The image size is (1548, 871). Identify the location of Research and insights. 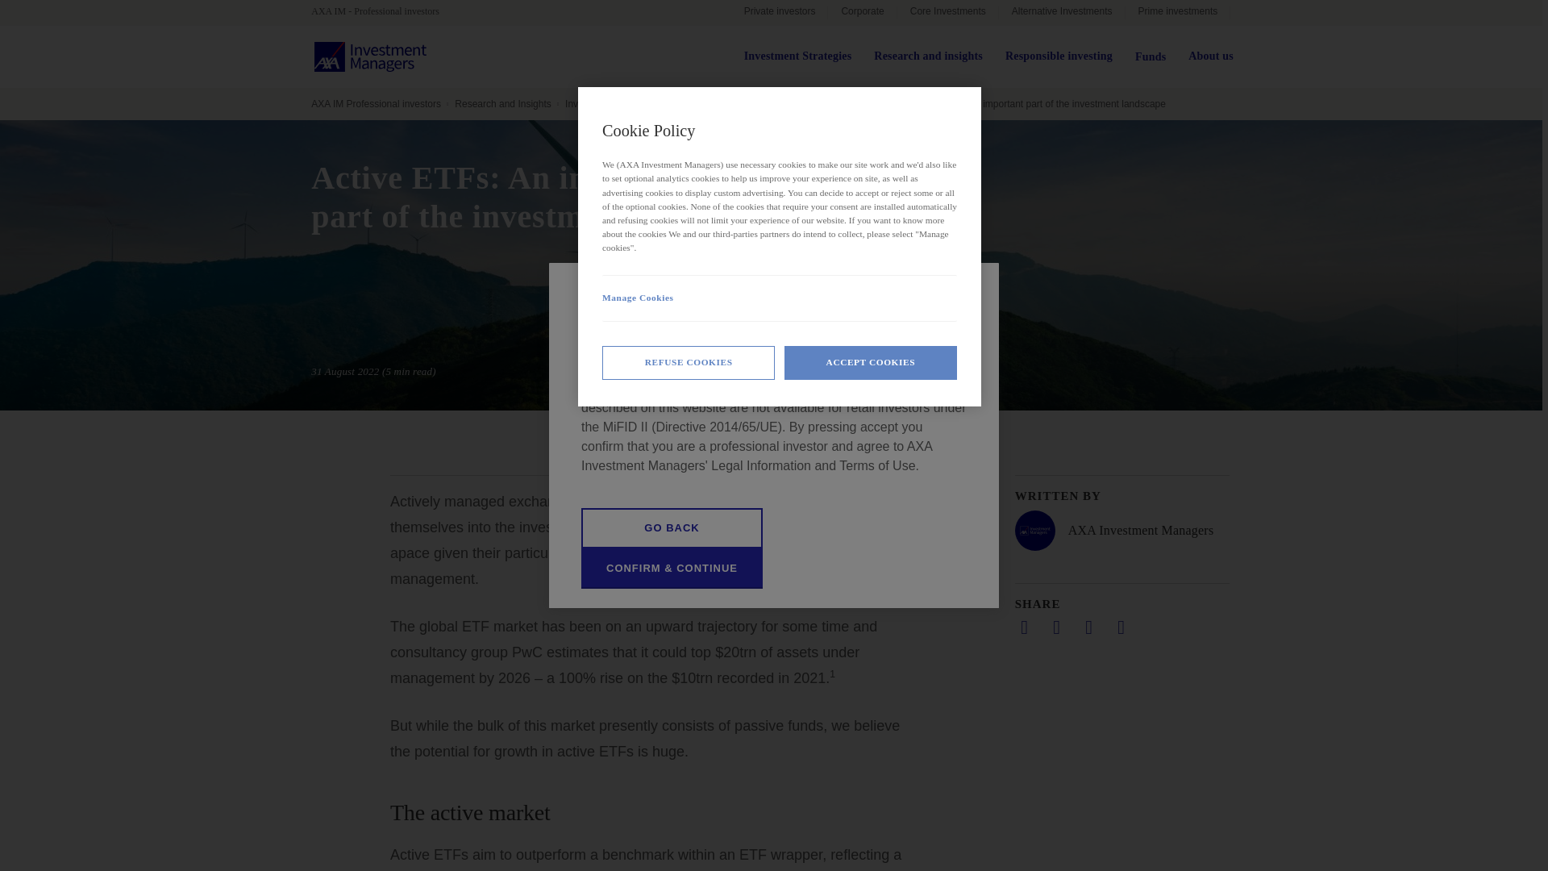
(929, 56).